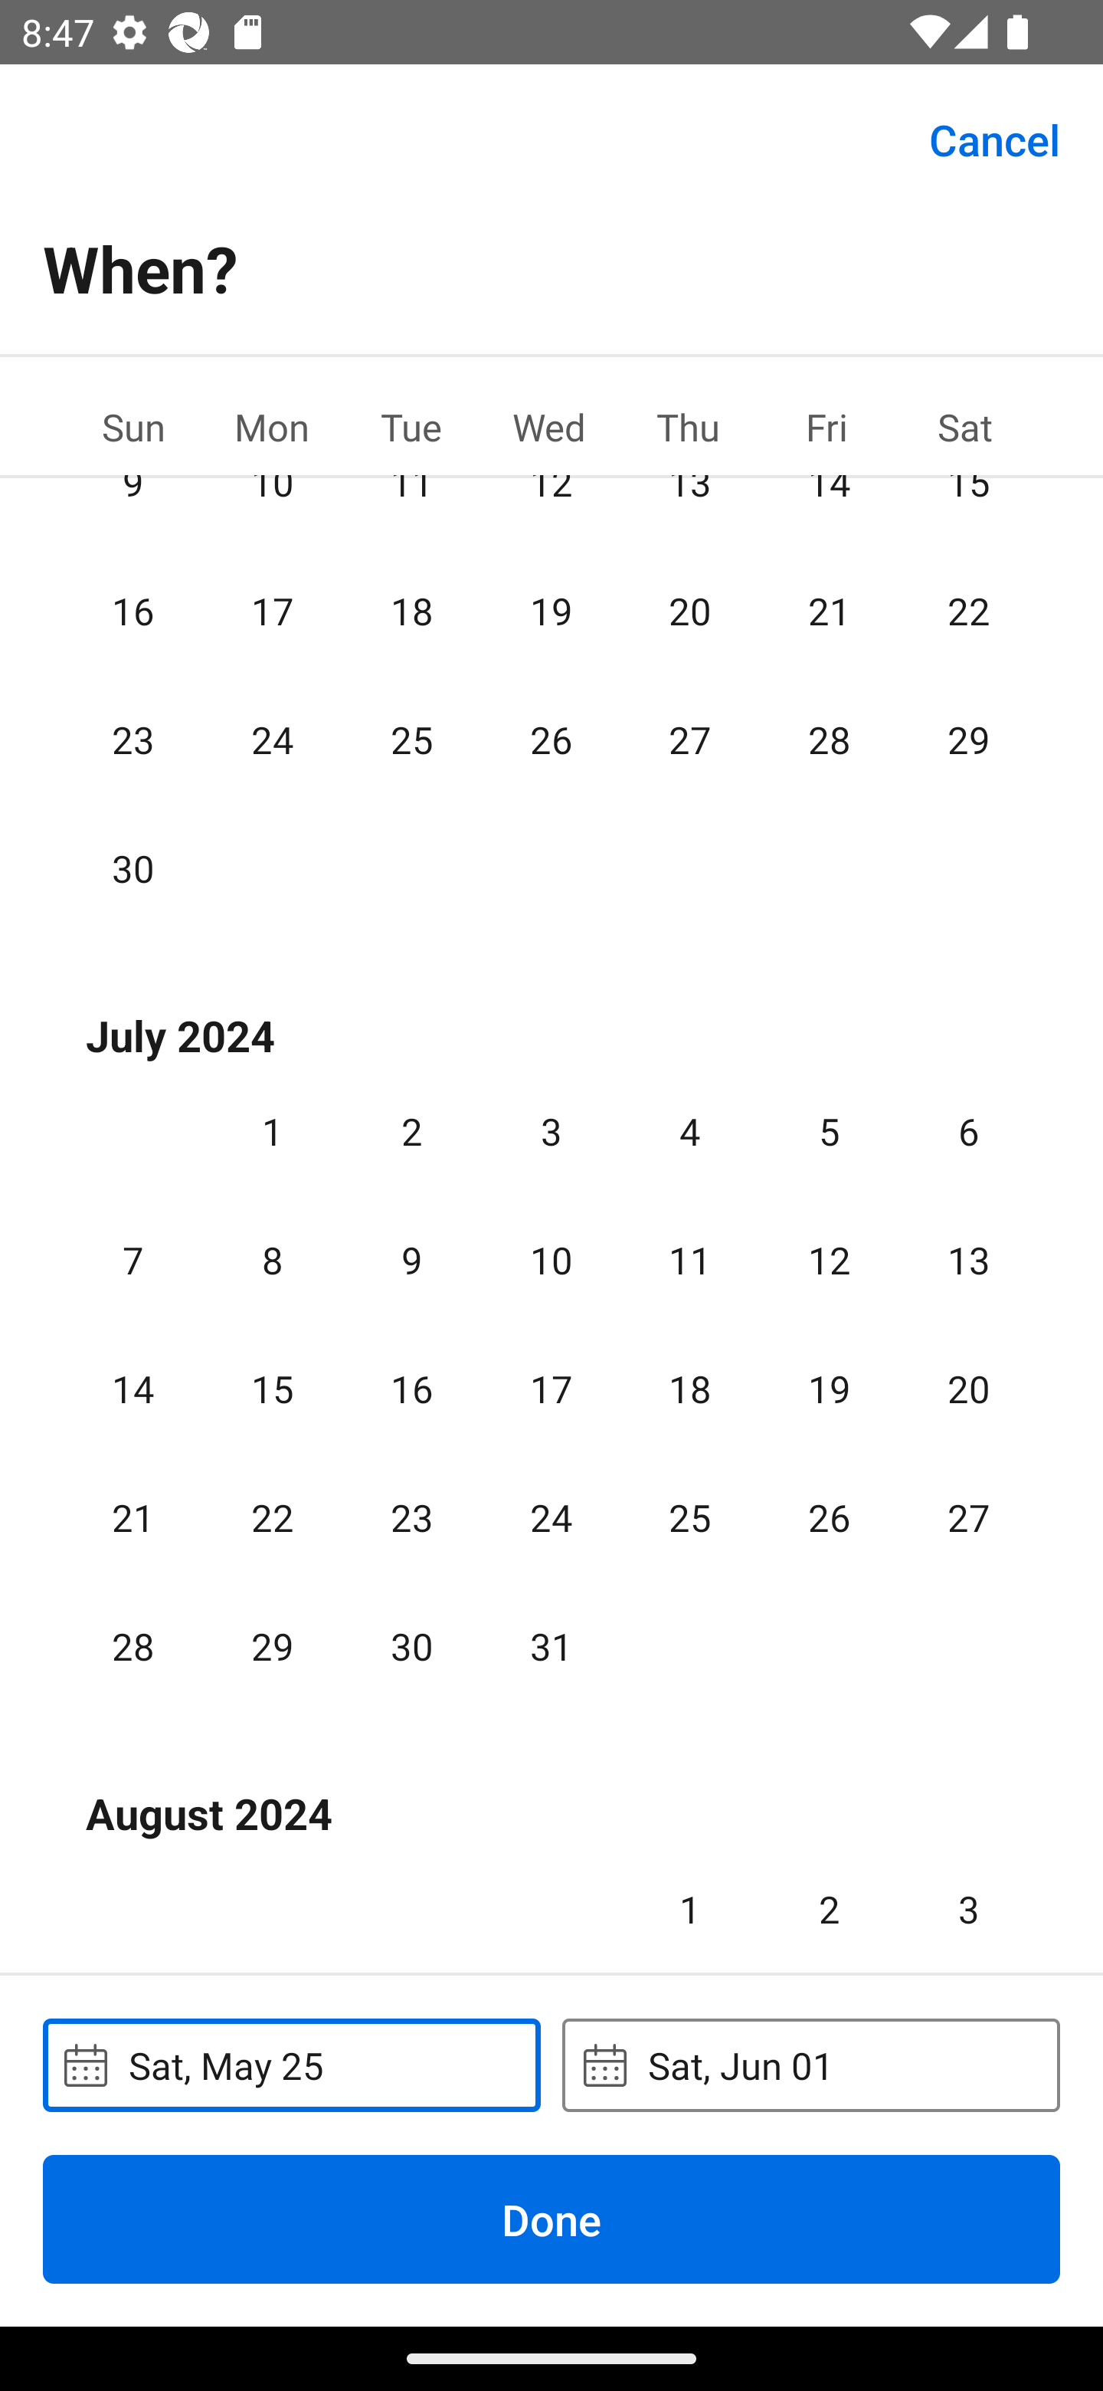 The width and height of the screenshot is (1103, 2391). Describe the element at coordinates (551, 2219) in the screenshot. I see `Done` at that location.